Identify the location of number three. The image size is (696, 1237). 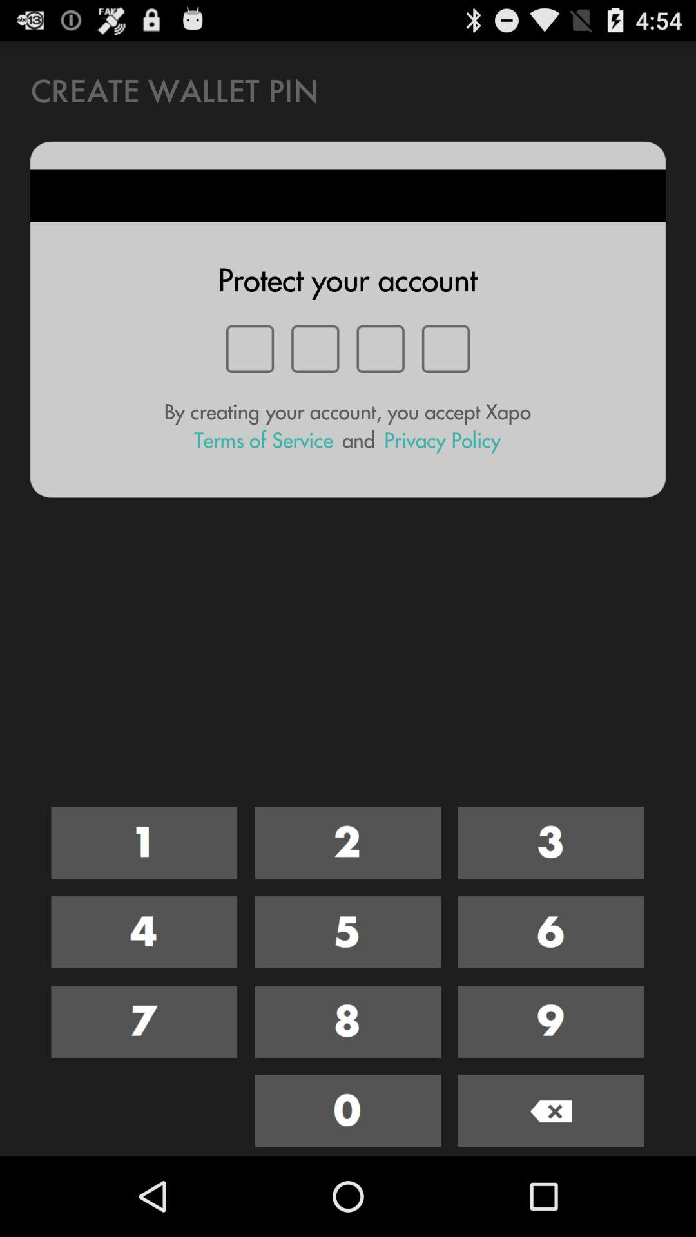
(551, 843).